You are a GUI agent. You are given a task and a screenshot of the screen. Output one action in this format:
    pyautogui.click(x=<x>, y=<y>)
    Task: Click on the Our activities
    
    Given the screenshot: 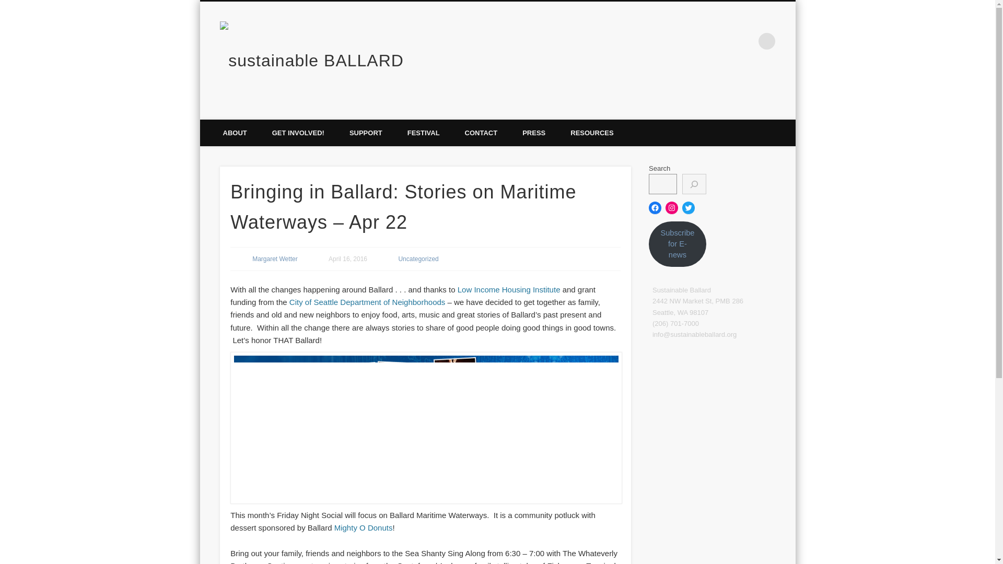 What is the action you would take?
    pyautogui.click(x=298, y=133)
    